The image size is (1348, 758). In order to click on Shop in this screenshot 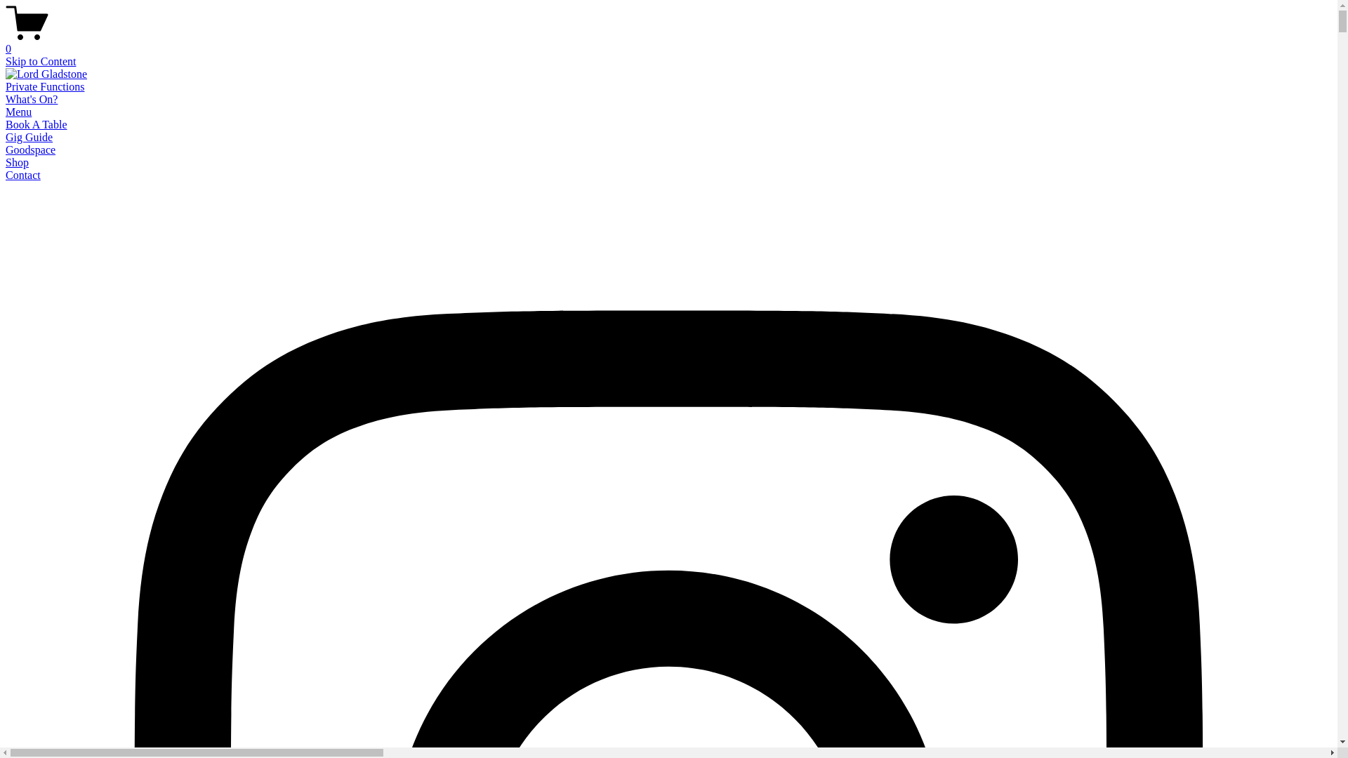, I will do `click(17, 163)`.